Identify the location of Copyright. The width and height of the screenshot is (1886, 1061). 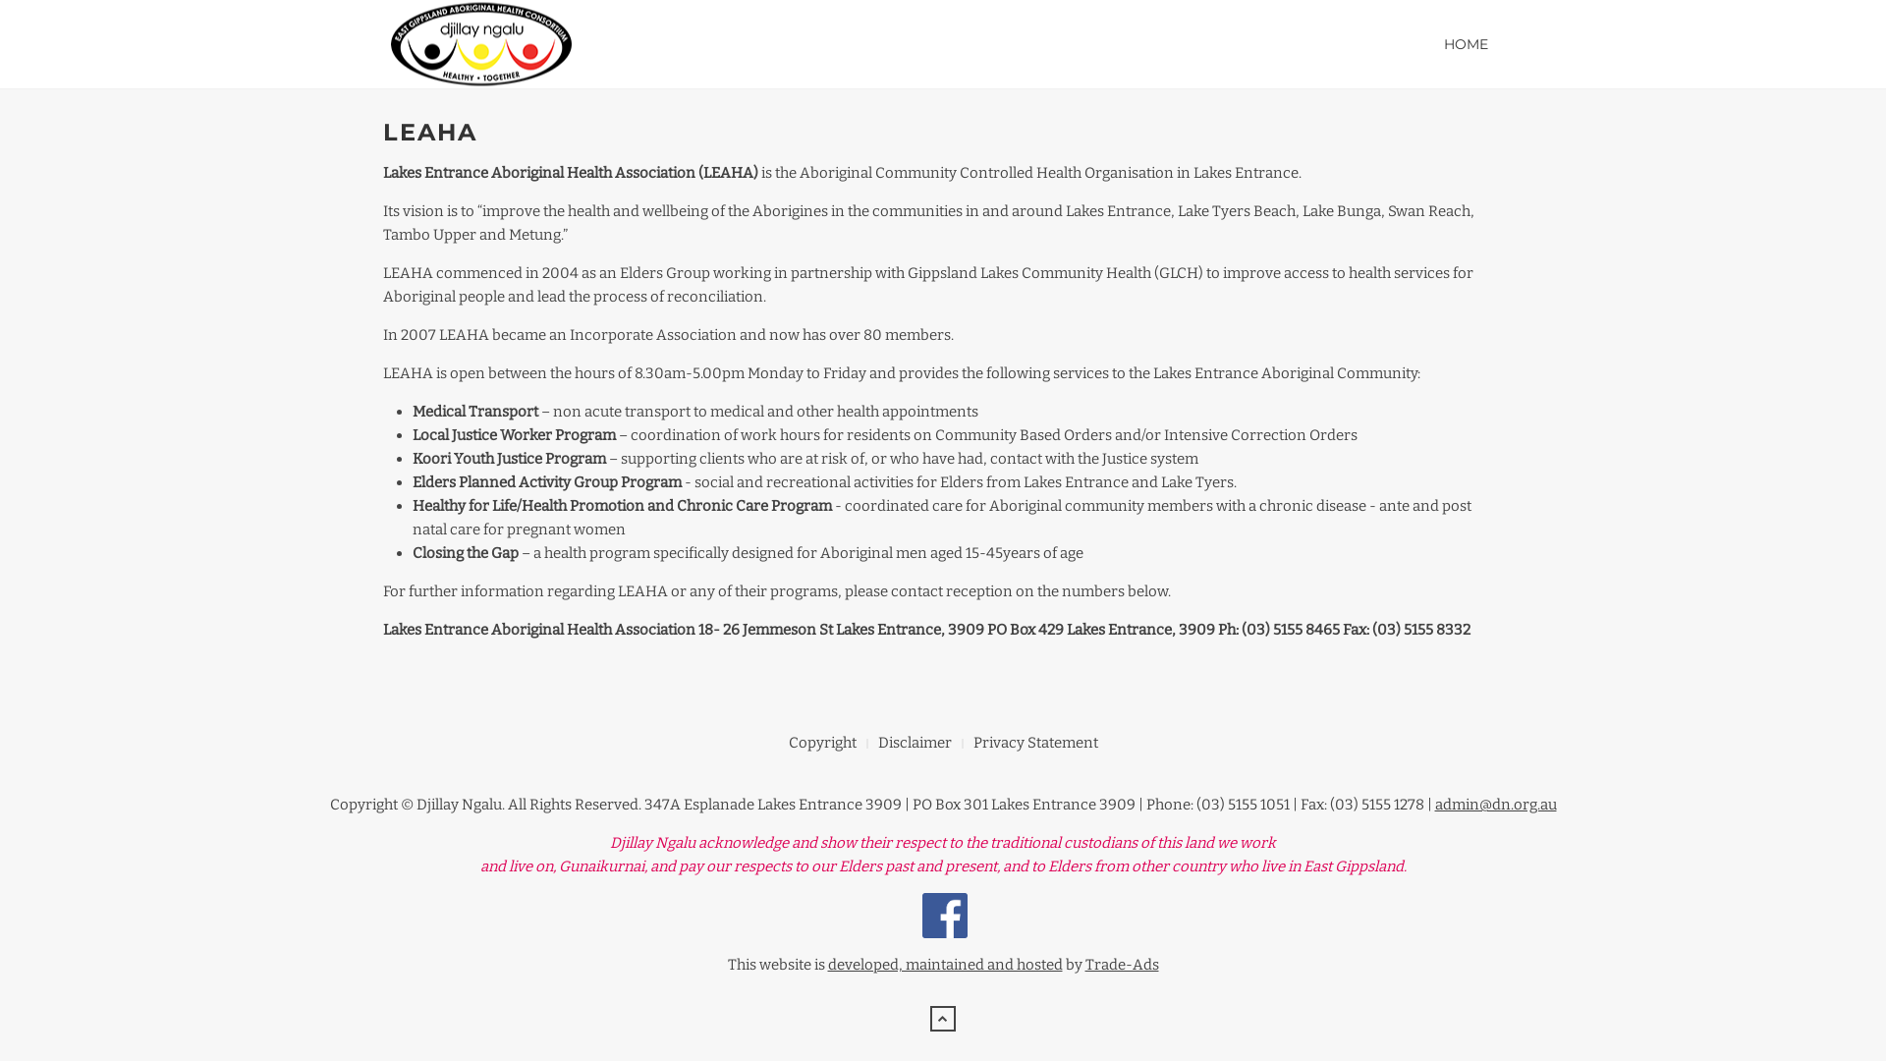
(821, 743).